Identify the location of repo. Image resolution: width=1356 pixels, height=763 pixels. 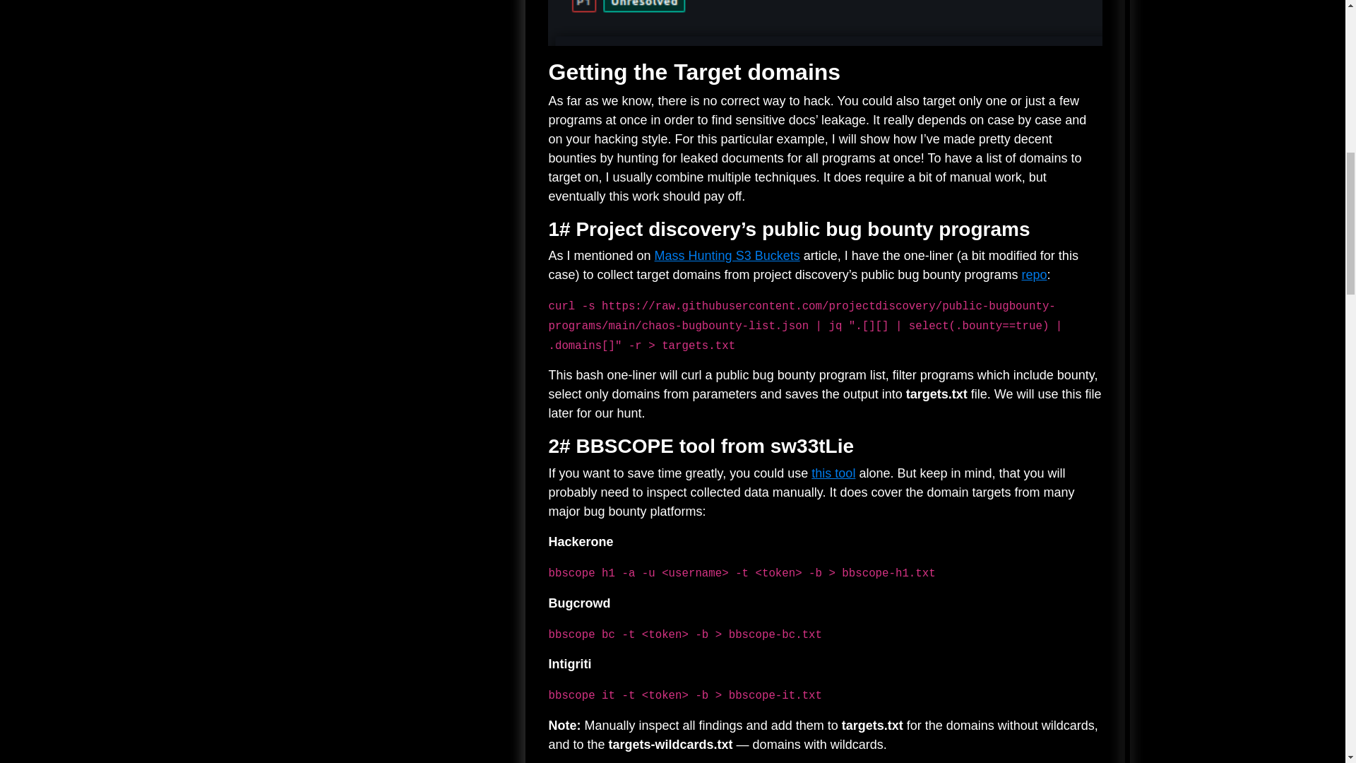
(1034, 274).